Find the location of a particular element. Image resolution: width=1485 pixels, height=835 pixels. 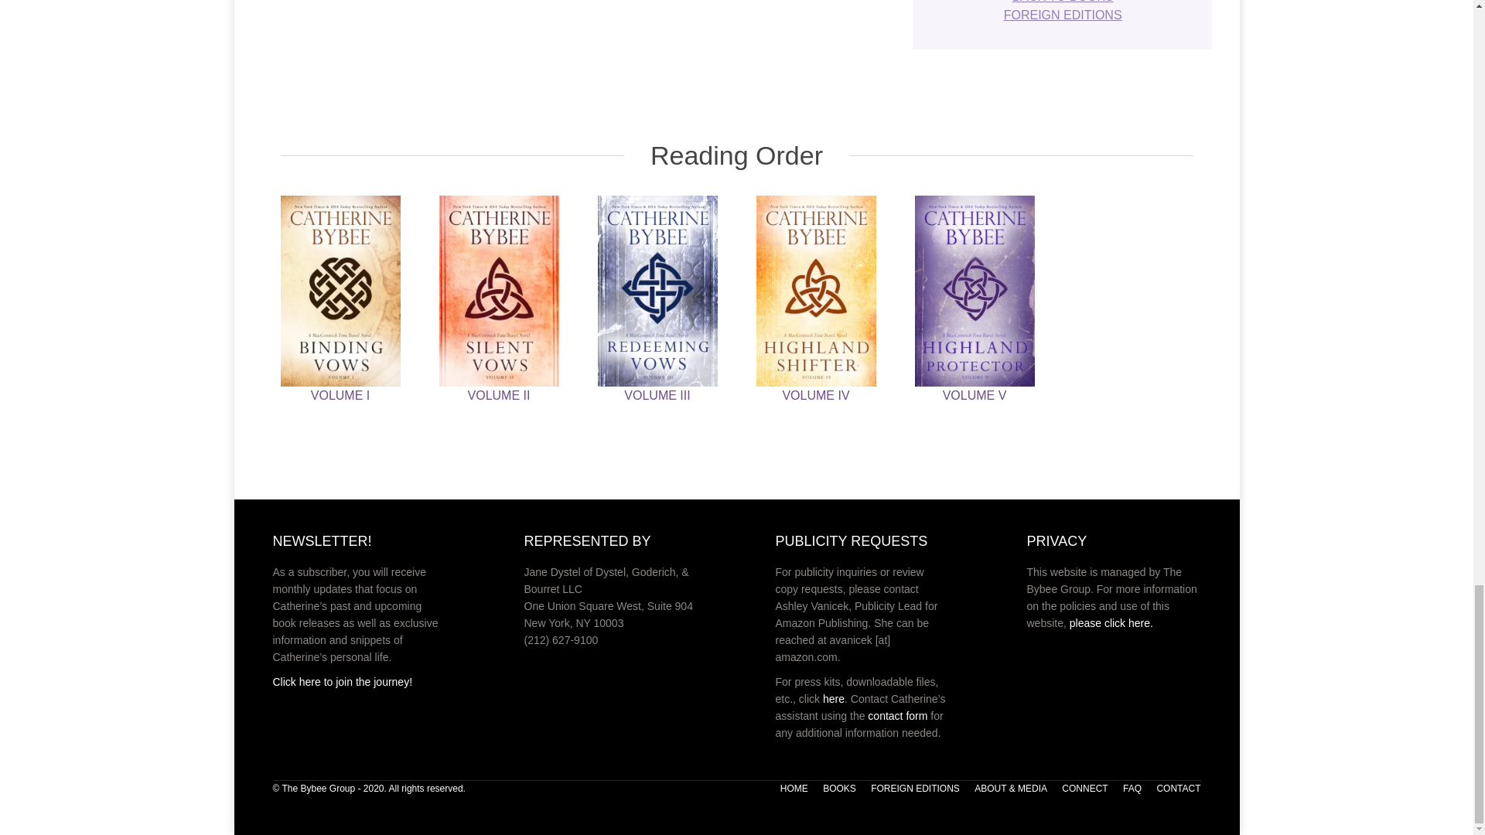

Click here to join the journey! is located at coordinates (342, 681).